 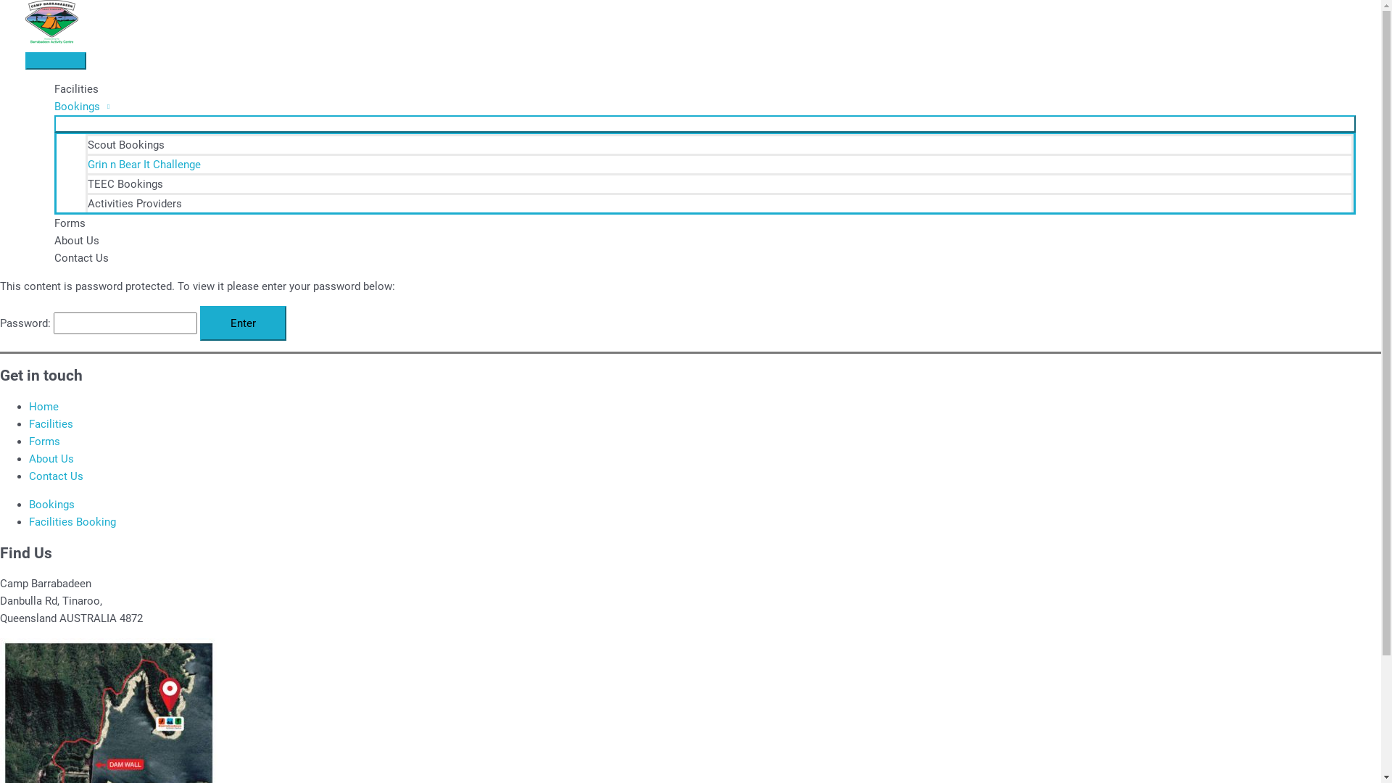 I want to click on Contact Us, so click(x=57, y=476).